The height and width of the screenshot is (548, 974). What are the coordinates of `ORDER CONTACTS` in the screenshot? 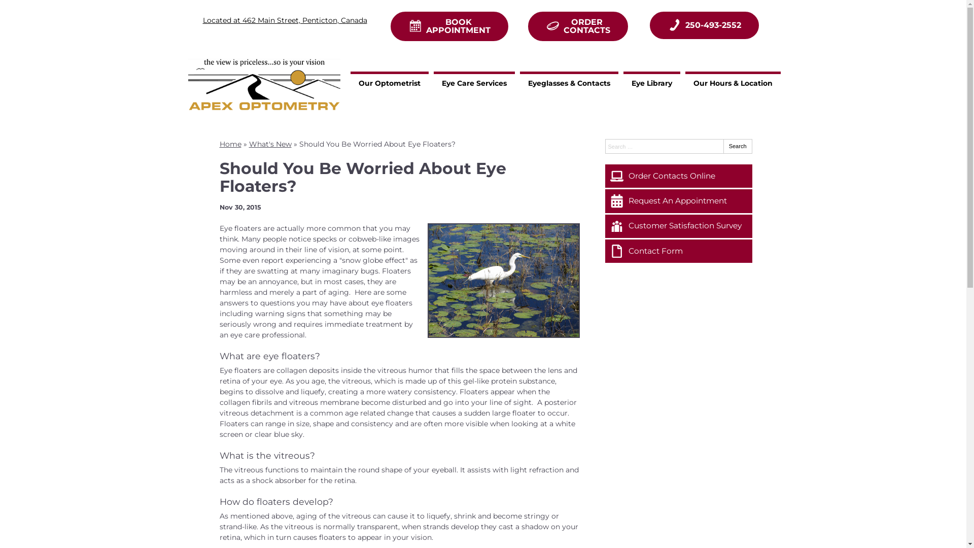 It's located at (578, 26).